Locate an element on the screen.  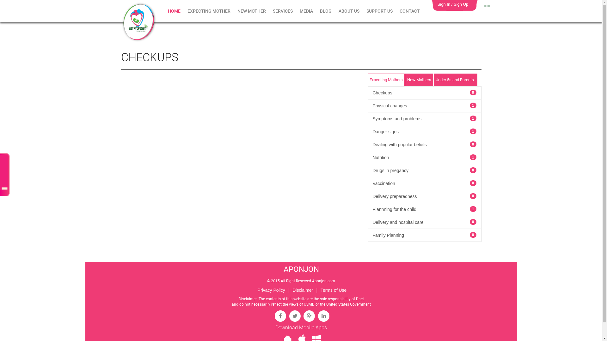
Dealing with popular beliefs
0 is located at coordinates (424, 145).